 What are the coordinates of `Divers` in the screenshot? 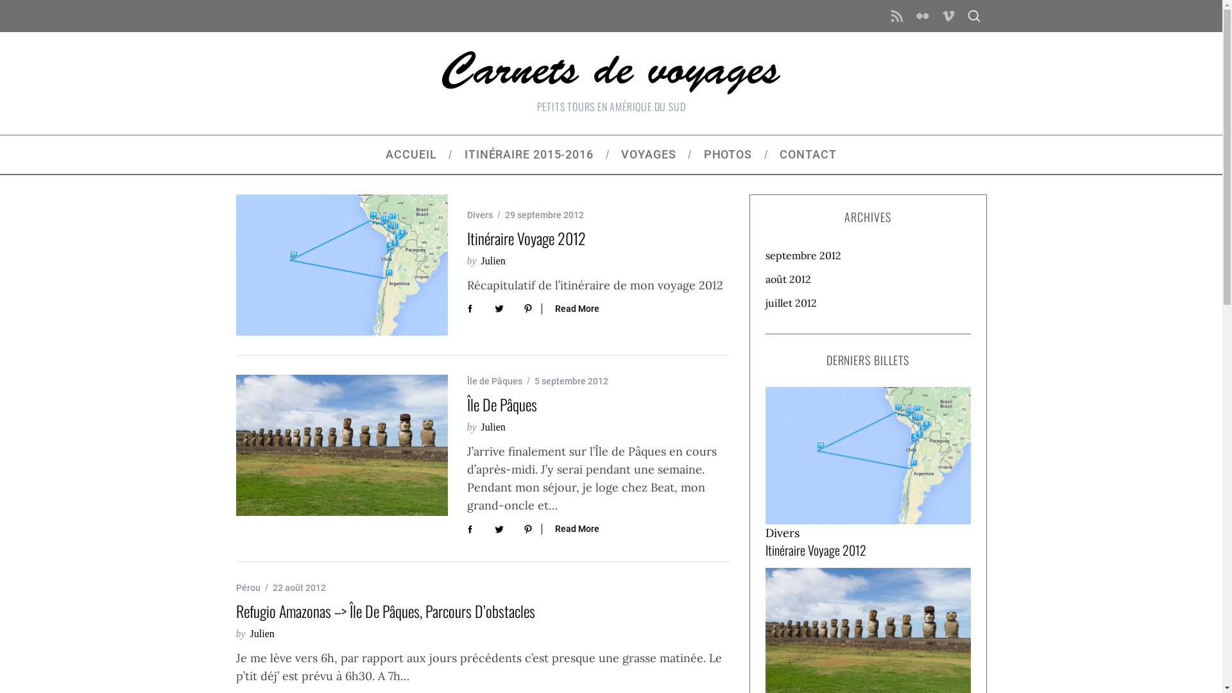 It's located at (480, 215).